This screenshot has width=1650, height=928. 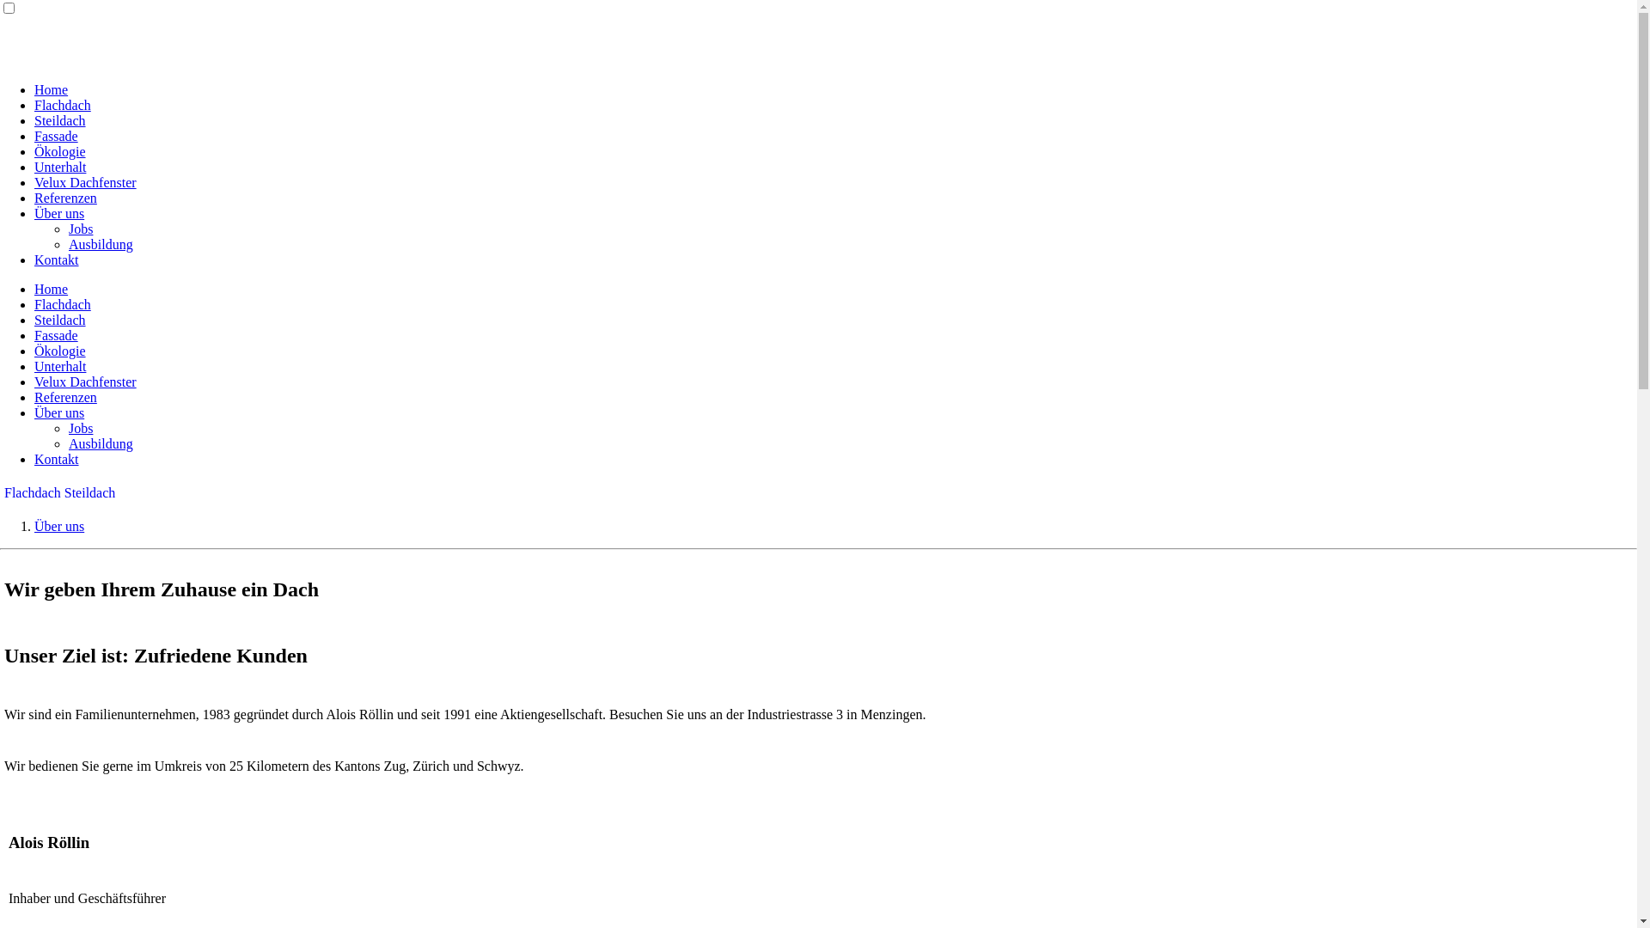 What do you see at coordinates (81, 428) in the screenshot?
I see `Jobs` at bounding box center [81, 428].